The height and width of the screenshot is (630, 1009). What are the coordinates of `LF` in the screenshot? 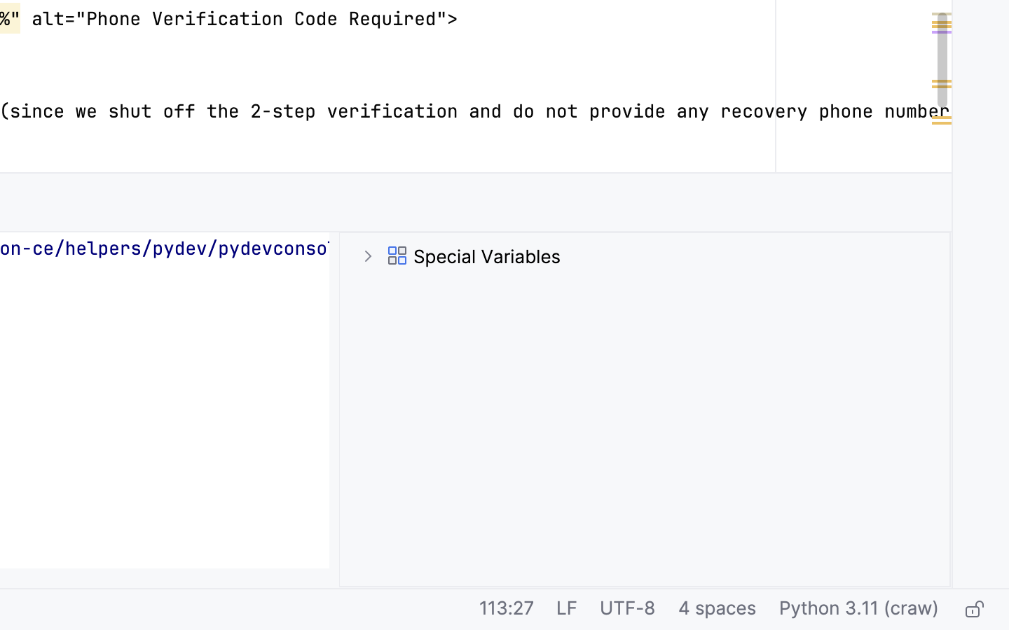 It's located at (567, 610).